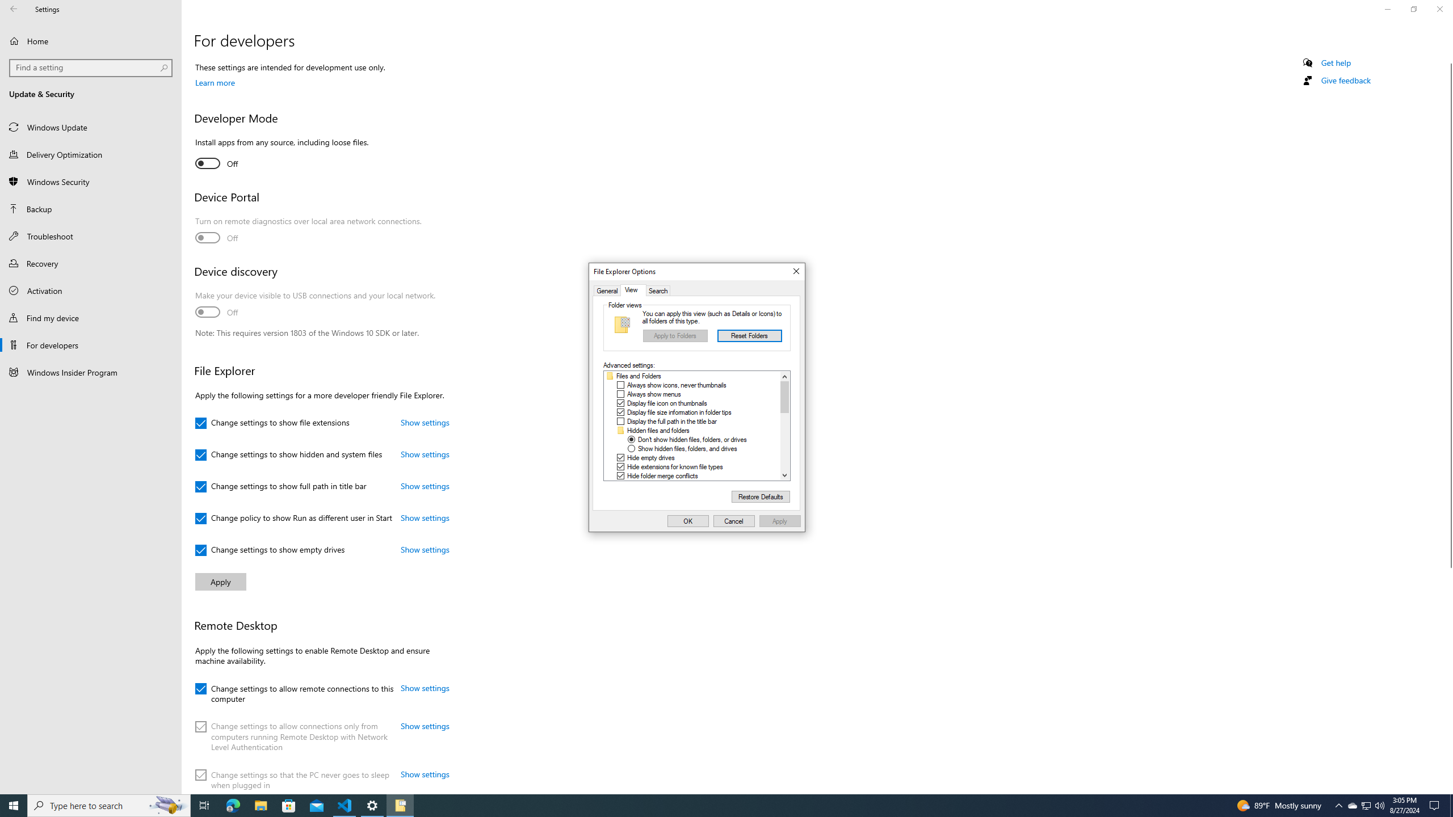 This screenshot has width=1453, height=817. What do you see at coordinates (674, 466) in the screenshot?
I see `Hide extensions for known file types` at bounding box center [674, 466].